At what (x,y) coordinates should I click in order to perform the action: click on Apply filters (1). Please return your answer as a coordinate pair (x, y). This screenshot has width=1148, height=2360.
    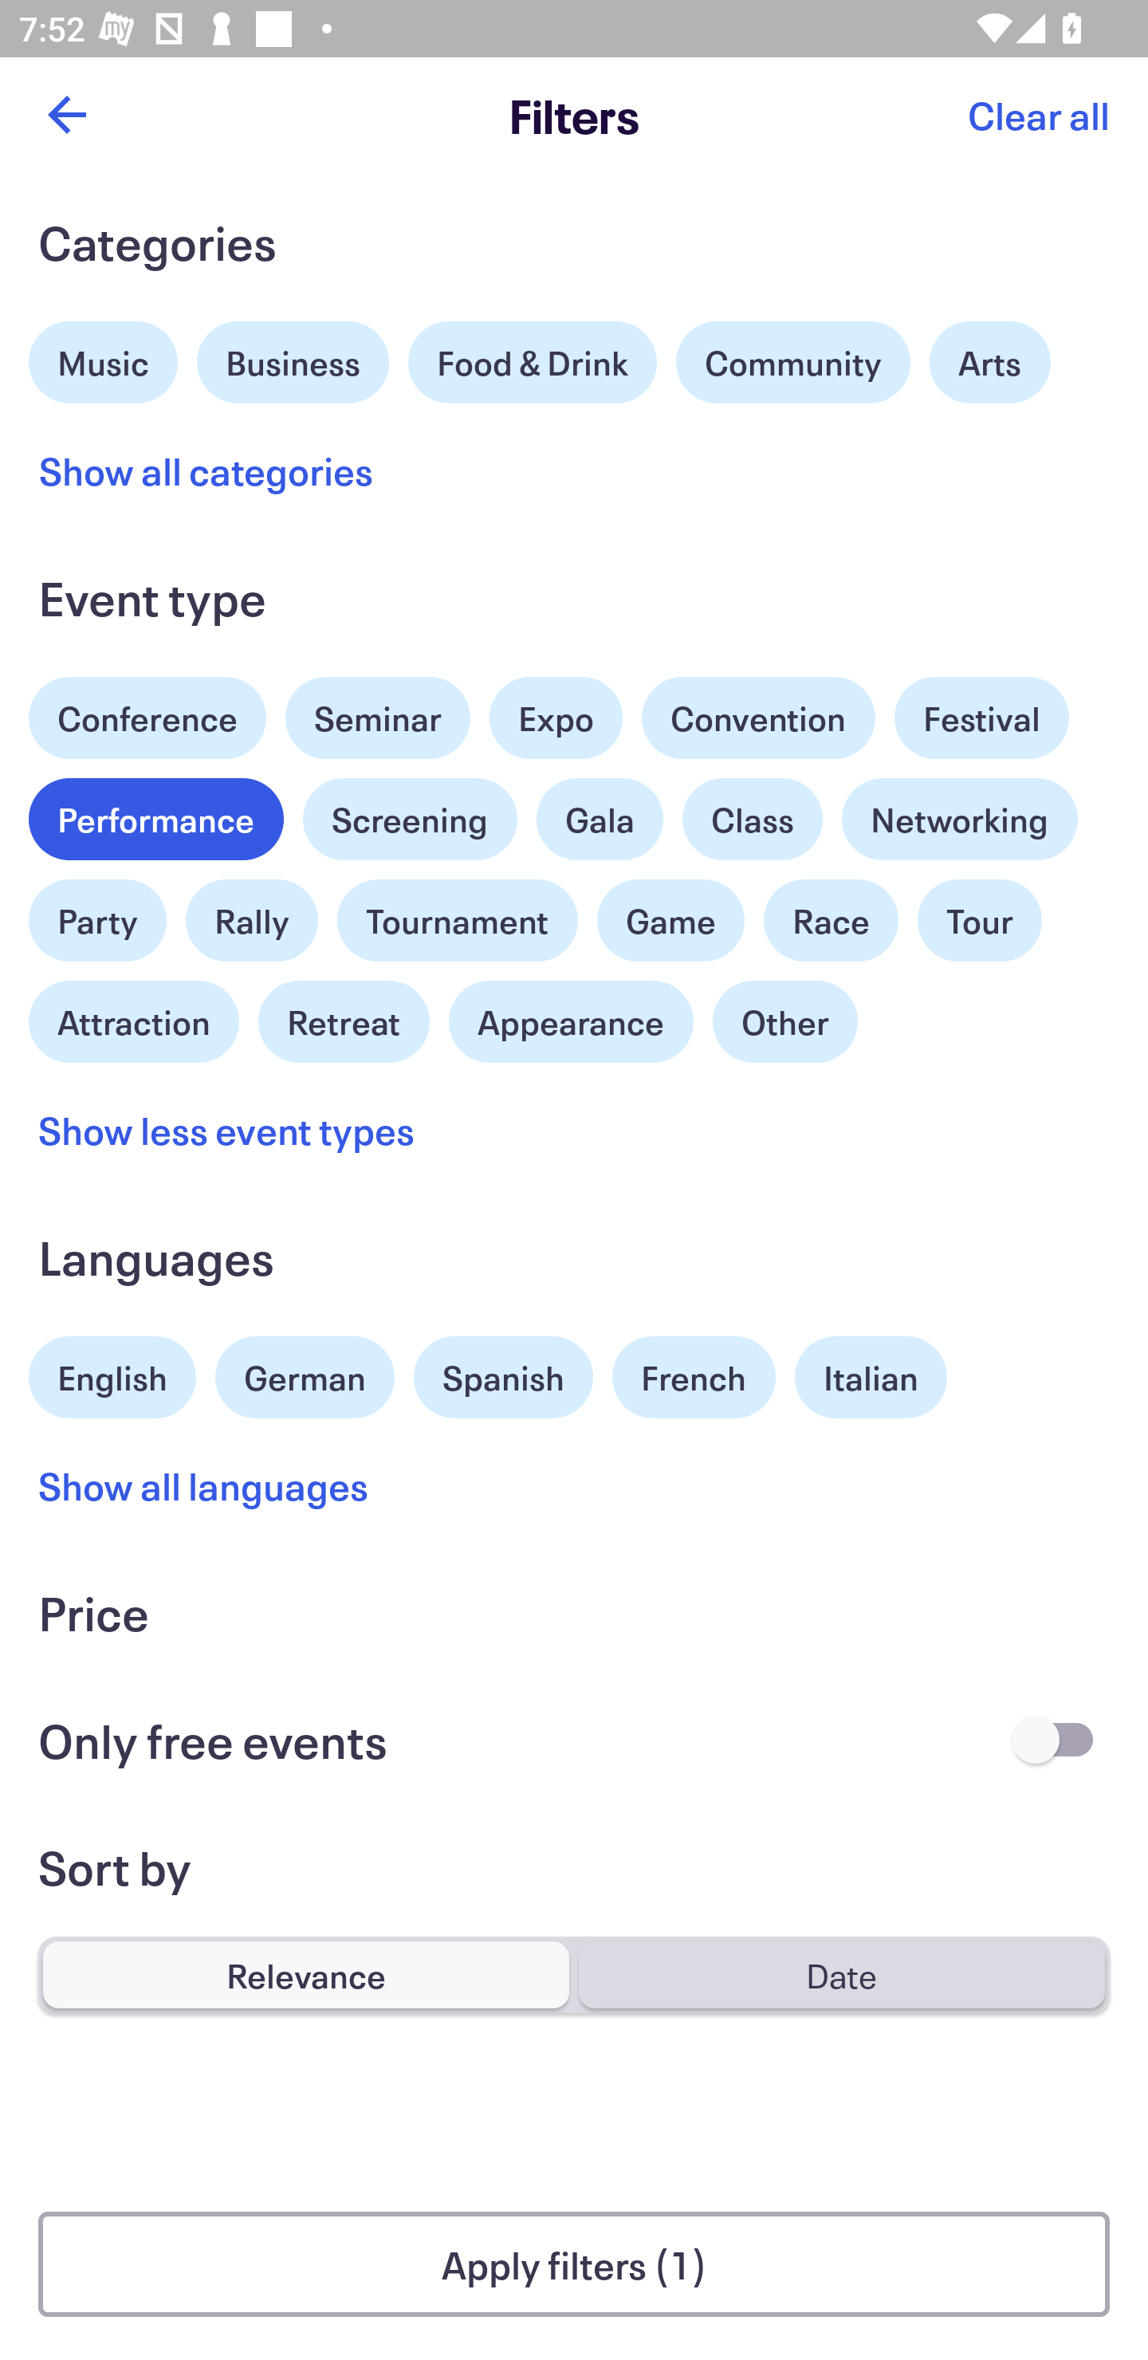
    Looking at the image, I should click on (574, 2264).